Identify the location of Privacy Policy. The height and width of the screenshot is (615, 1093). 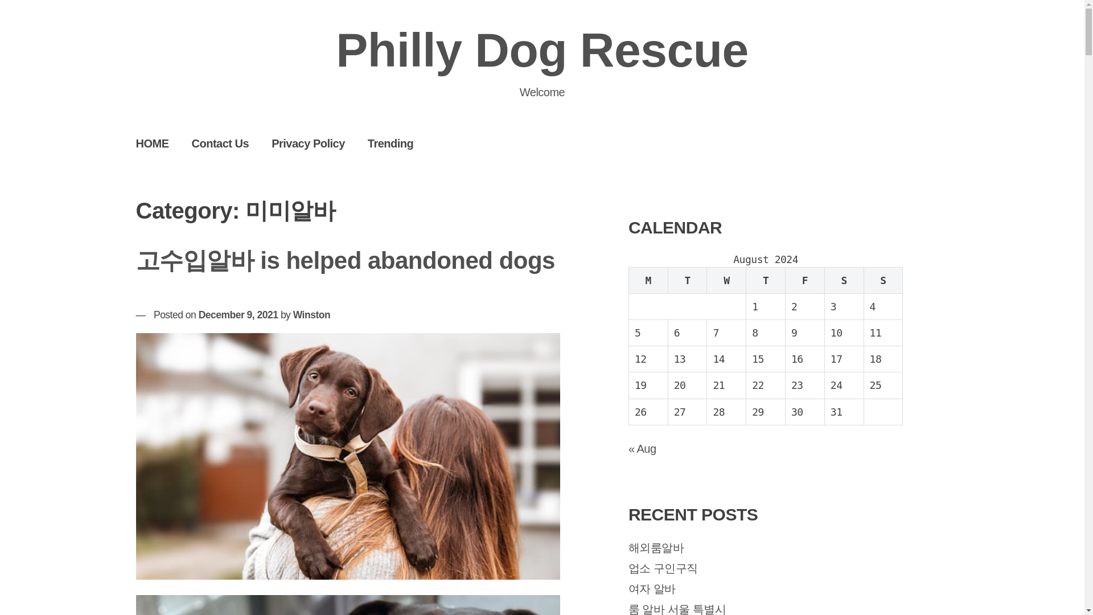
(307, 143).